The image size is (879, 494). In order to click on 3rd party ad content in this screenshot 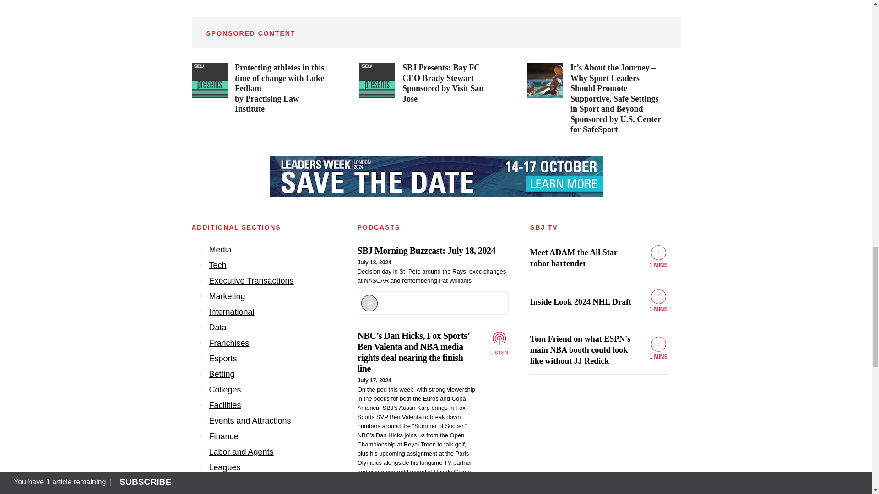, I will do `click(428, 84)`.